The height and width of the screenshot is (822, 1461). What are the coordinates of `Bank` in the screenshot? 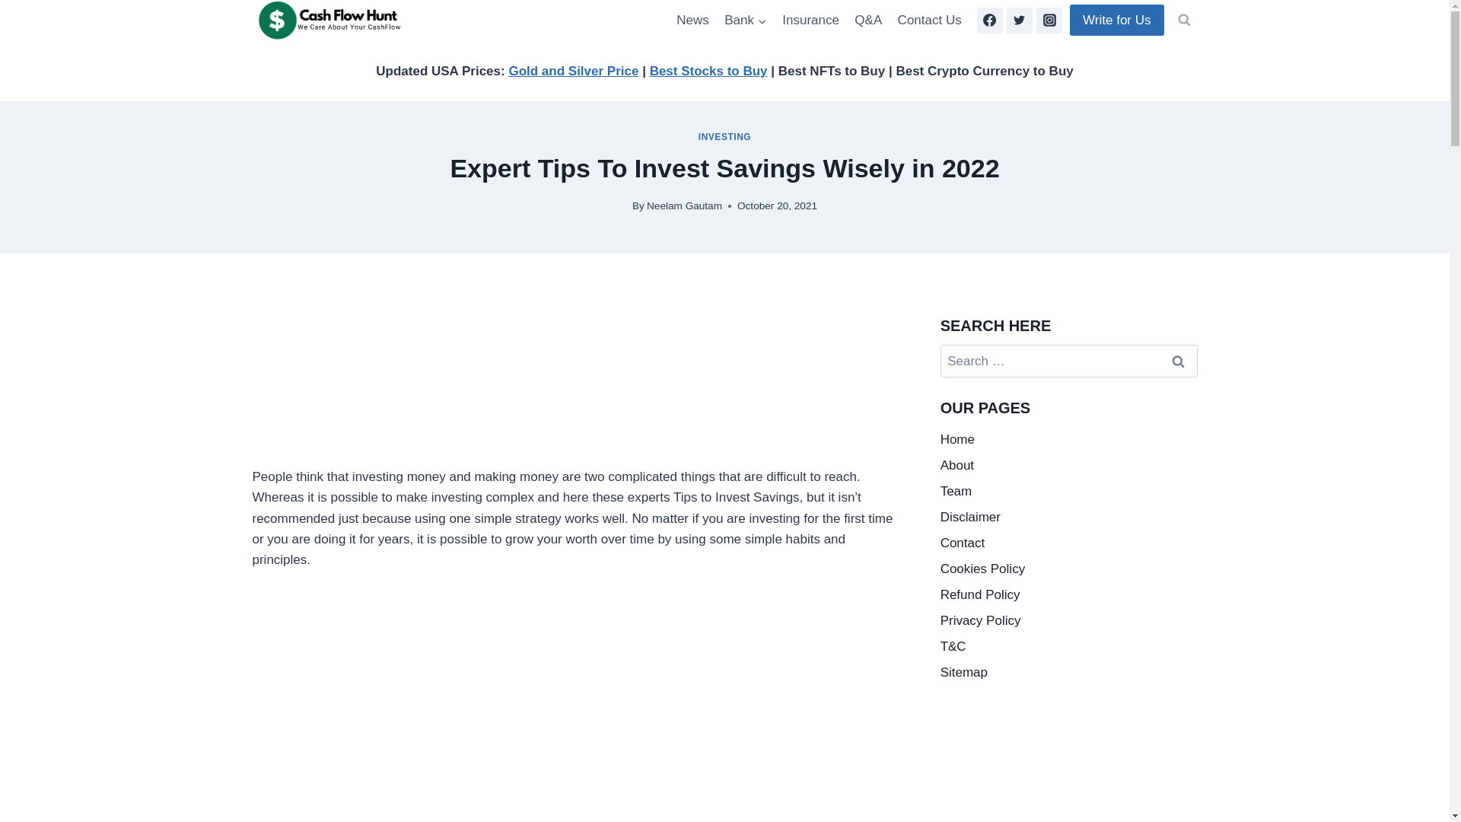 It's located at (746, 20).